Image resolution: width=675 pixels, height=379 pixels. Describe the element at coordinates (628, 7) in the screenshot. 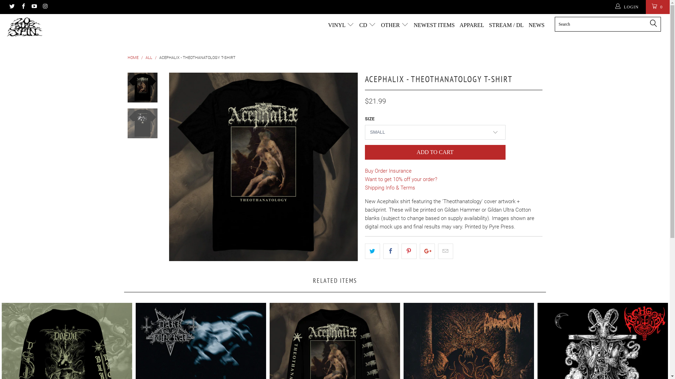

I see `LOGIN` at that location.